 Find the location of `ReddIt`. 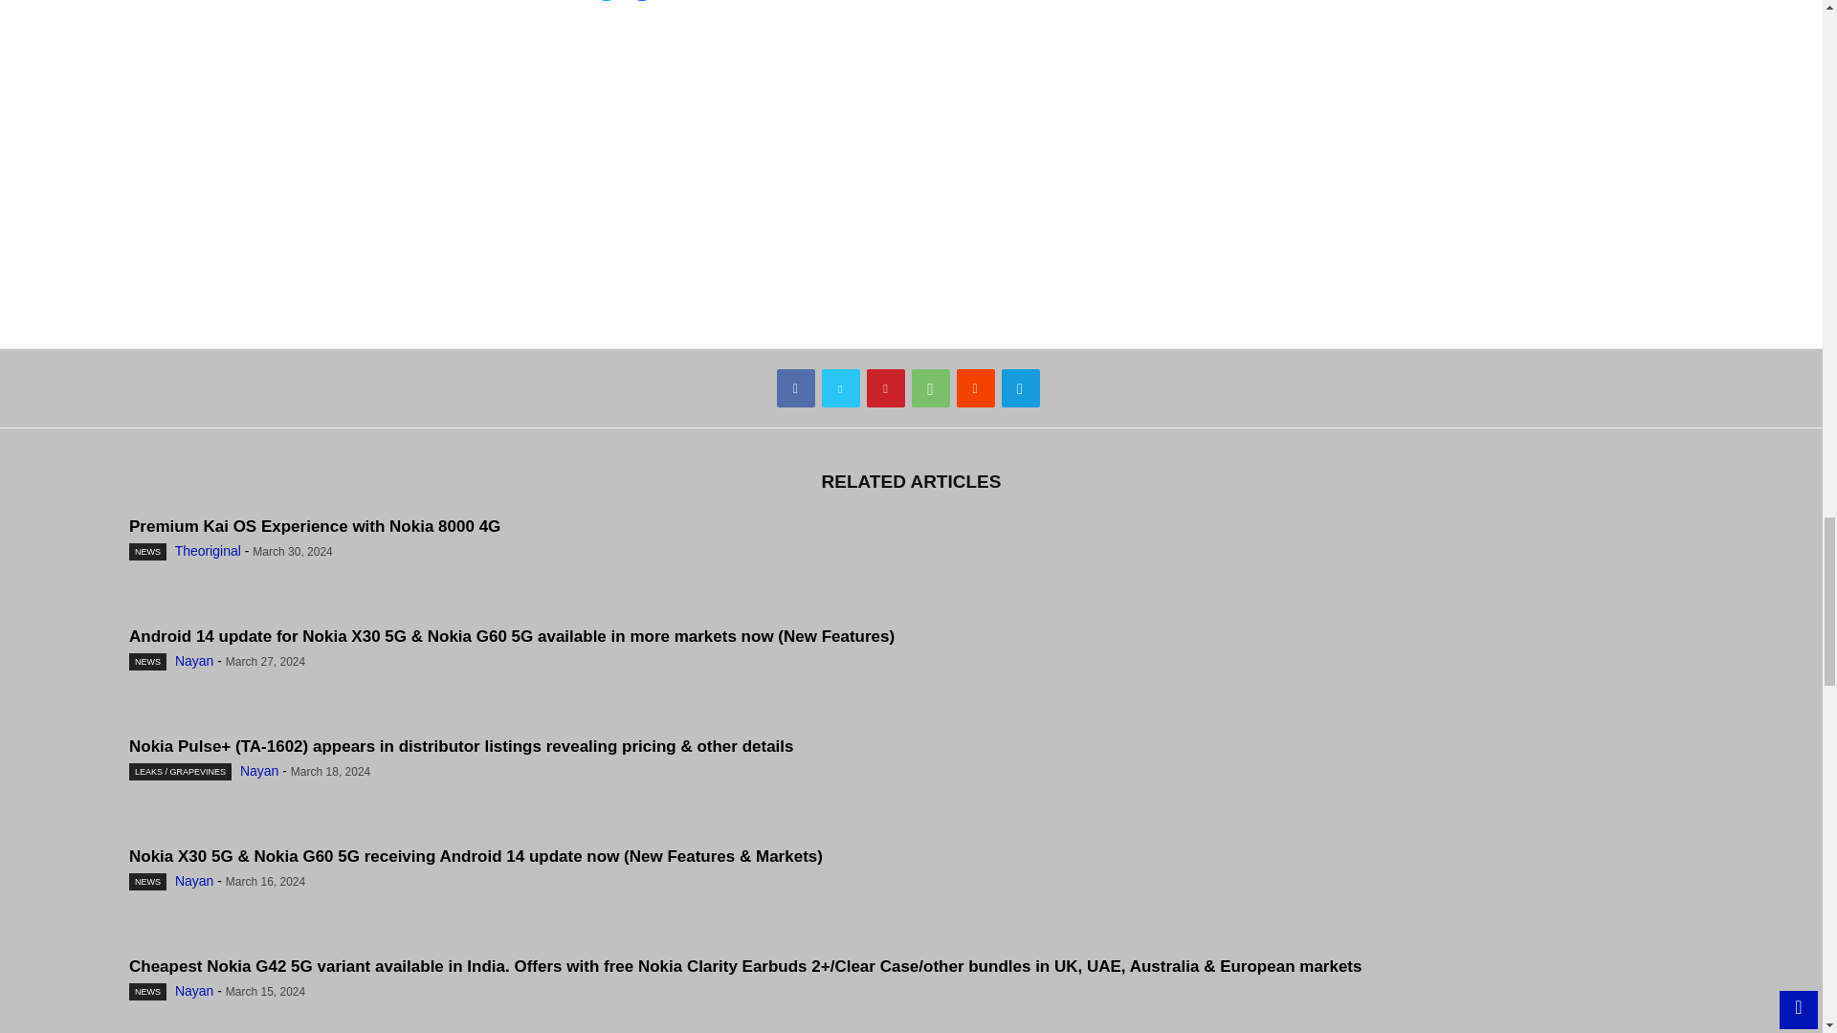

ReddIt is located at coordinates (976, 387).